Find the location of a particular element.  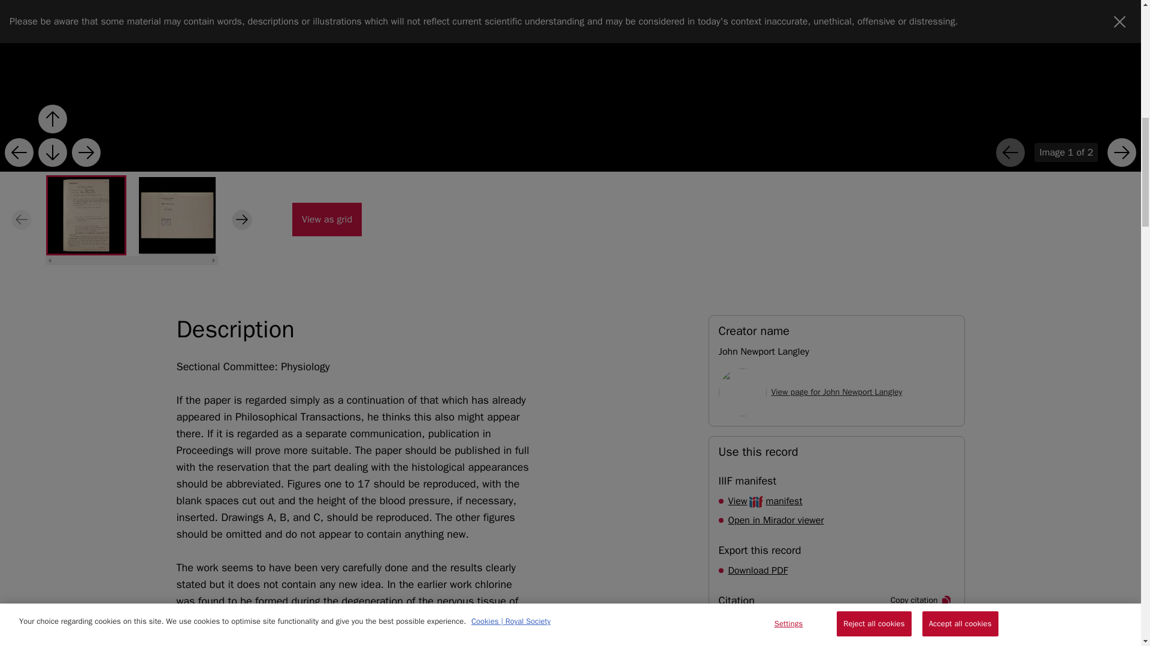

Pan right is located at coordinates (758, 570).